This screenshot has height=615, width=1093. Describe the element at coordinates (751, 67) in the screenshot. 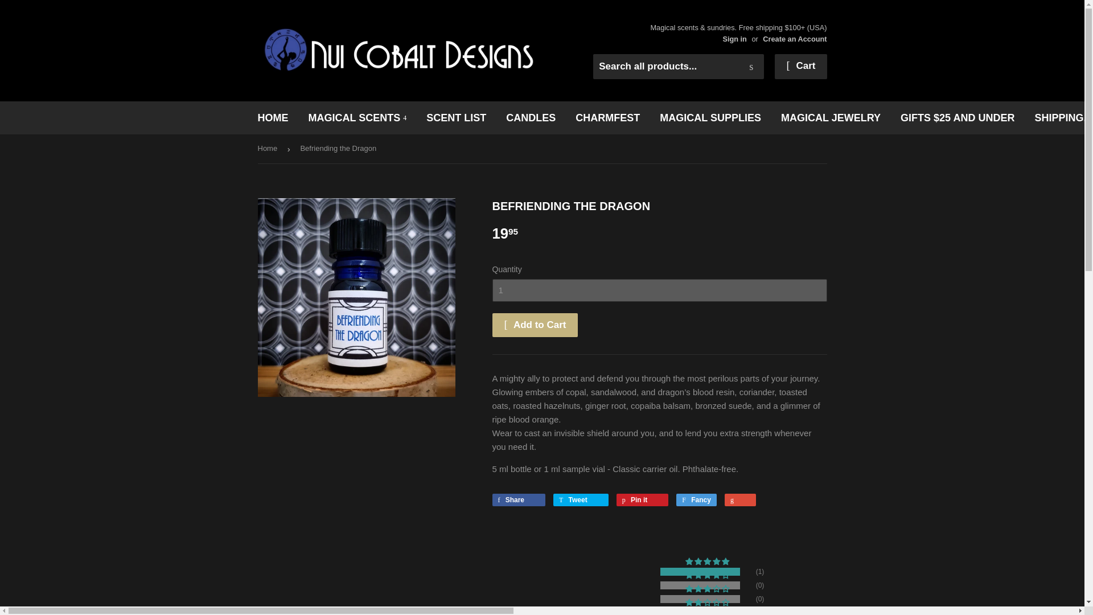

I see `Search` at that location.